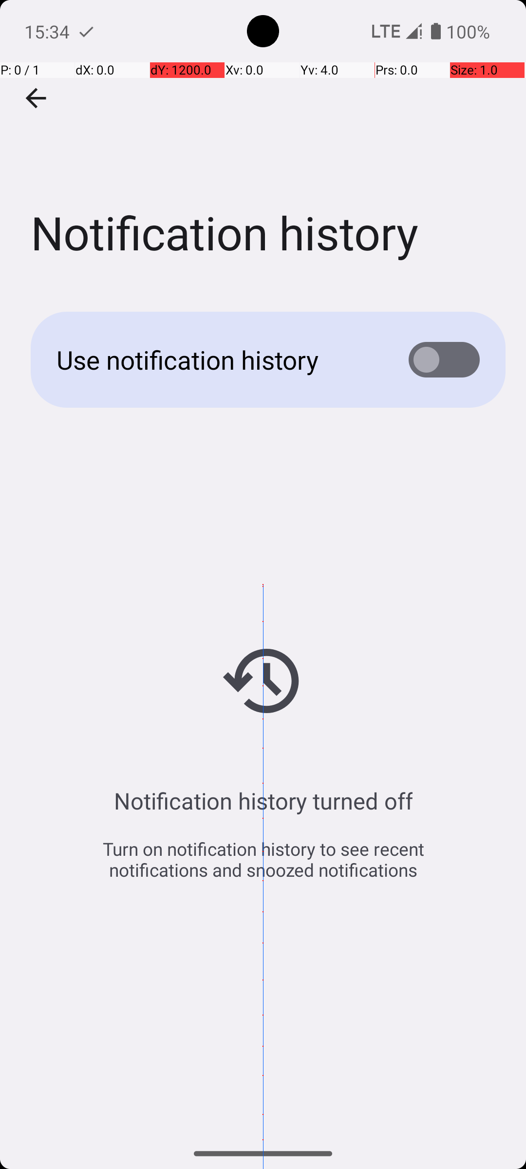 The height and width of the screenshot is (1169, 526). I want to click on Turn on notification history to see recent notifications and snoozed notifications, so click(263, 859).